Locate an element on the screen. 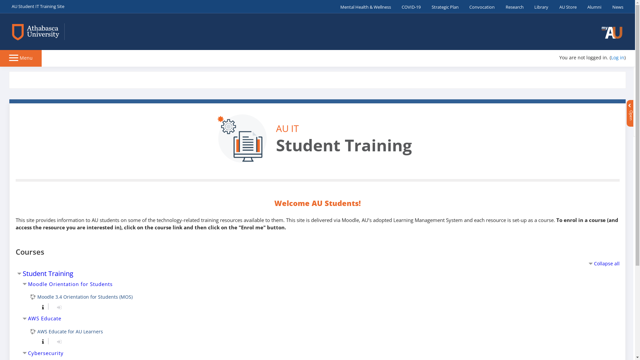 The height and width of the screenshot is (360, 640). Collapse all is located at coordinates (603, 263).